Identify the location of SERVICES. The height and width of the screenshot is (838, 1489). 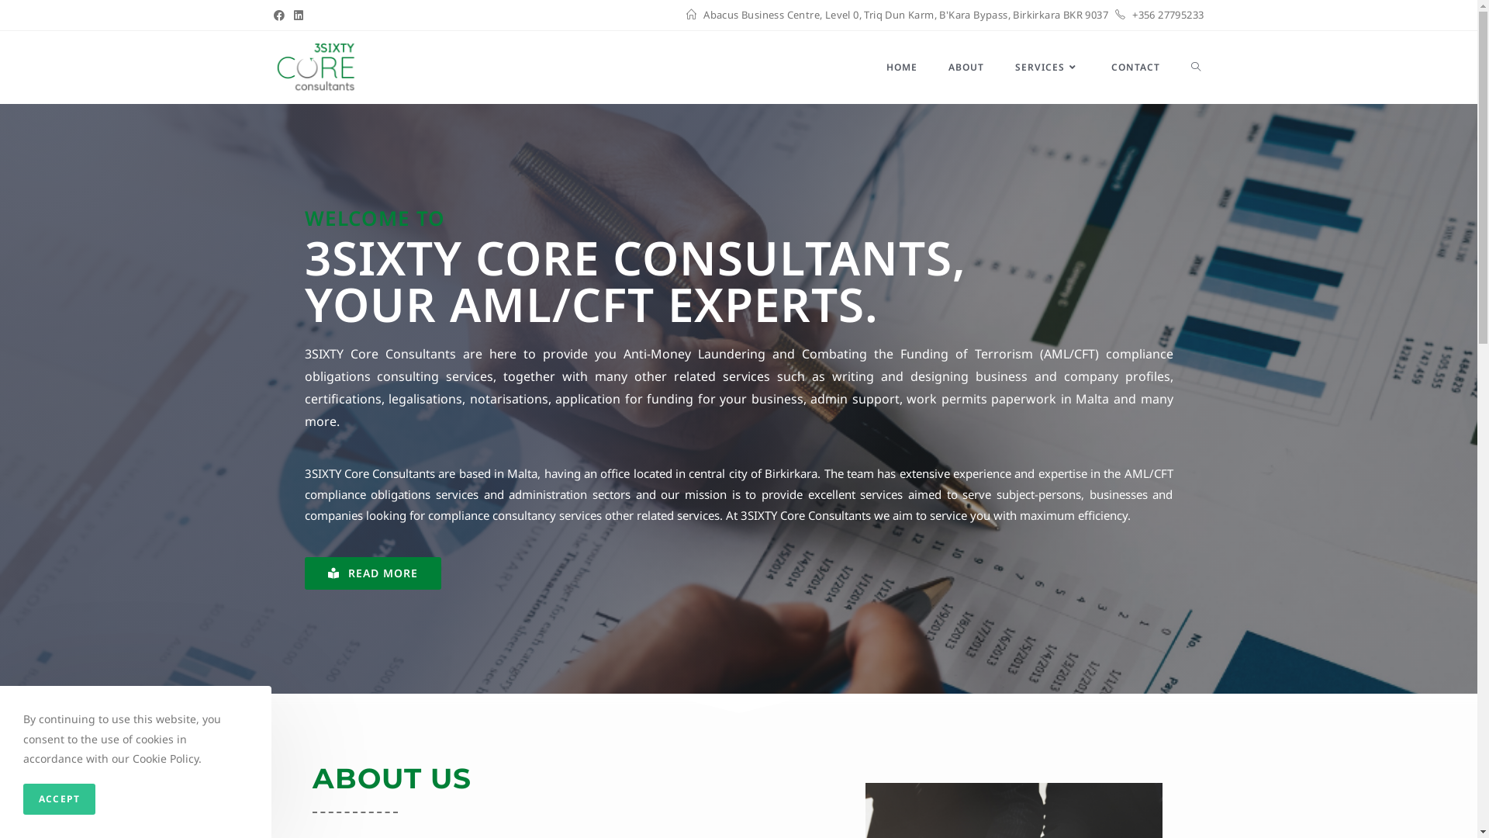
(1047, 68).